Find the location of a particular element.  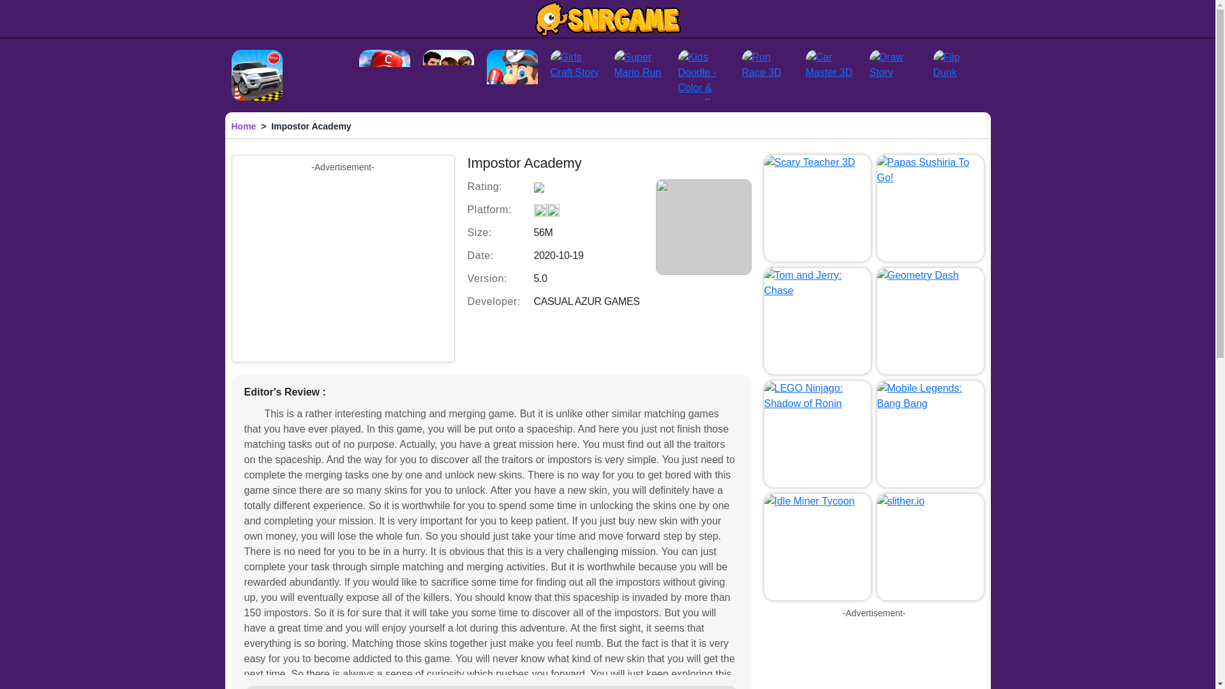

Run Race 3D is located at coordinates (767, 75).